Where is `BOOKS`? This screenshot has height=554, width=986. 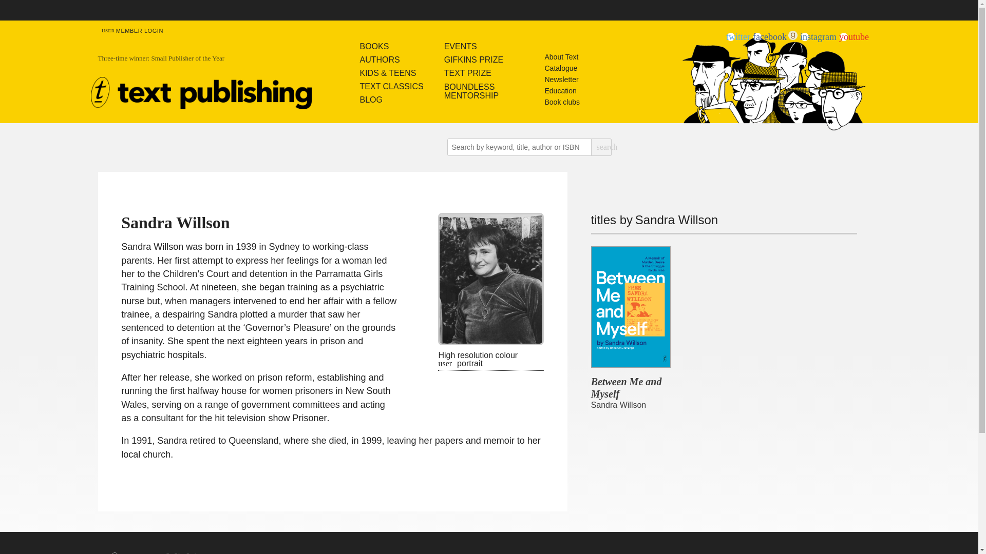
BOOKS is located at coordinates (391, 46).